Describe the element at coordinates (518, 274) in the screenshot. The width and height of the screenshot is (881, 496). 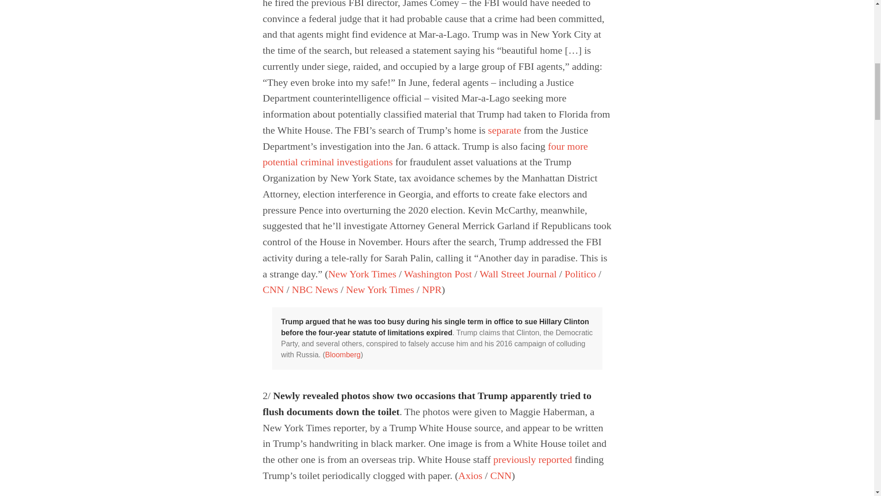
I see `Wall Street Journal` at that location.